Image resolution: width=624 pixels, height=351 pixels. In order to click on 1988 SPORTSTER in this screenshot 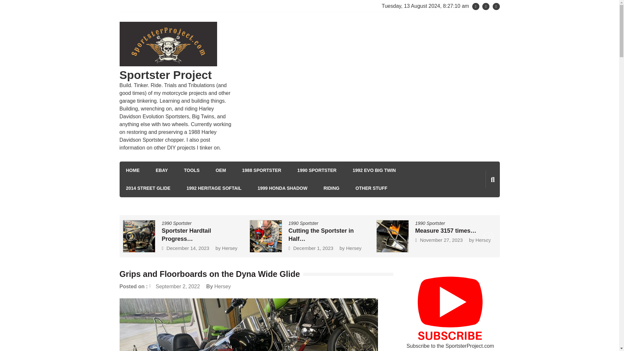, I will do `click(261, 170)`.